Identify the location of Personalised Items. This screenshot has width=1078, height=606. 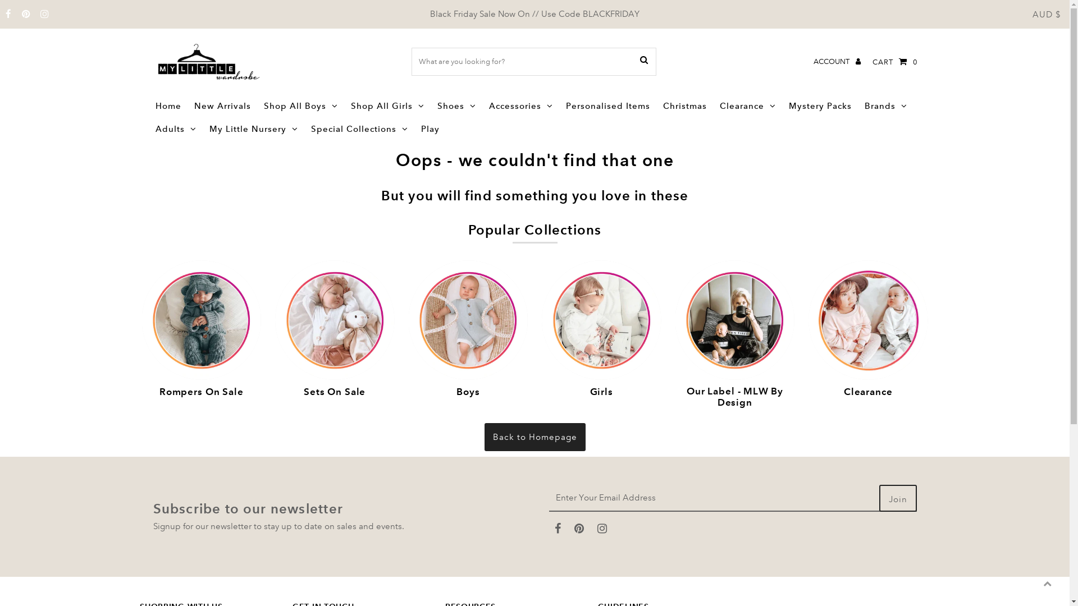
(608, 106).